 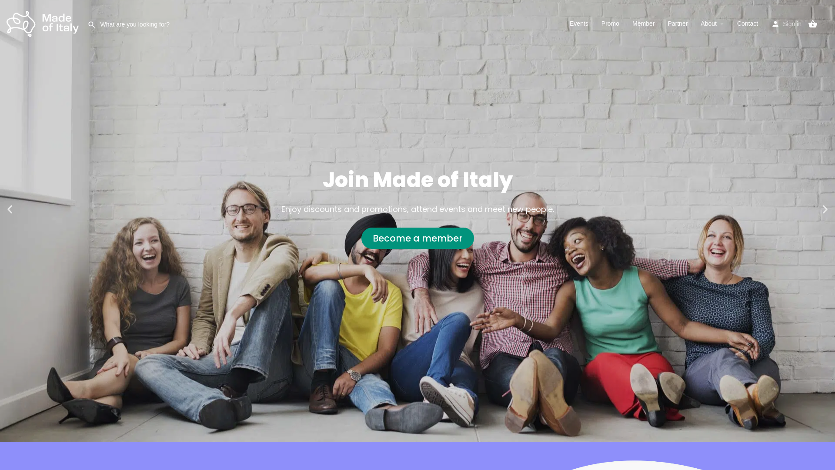 What do you see at coordinates (792, 23) in the screenshot?
I see `Sign in` at bounding box center [792, 23].